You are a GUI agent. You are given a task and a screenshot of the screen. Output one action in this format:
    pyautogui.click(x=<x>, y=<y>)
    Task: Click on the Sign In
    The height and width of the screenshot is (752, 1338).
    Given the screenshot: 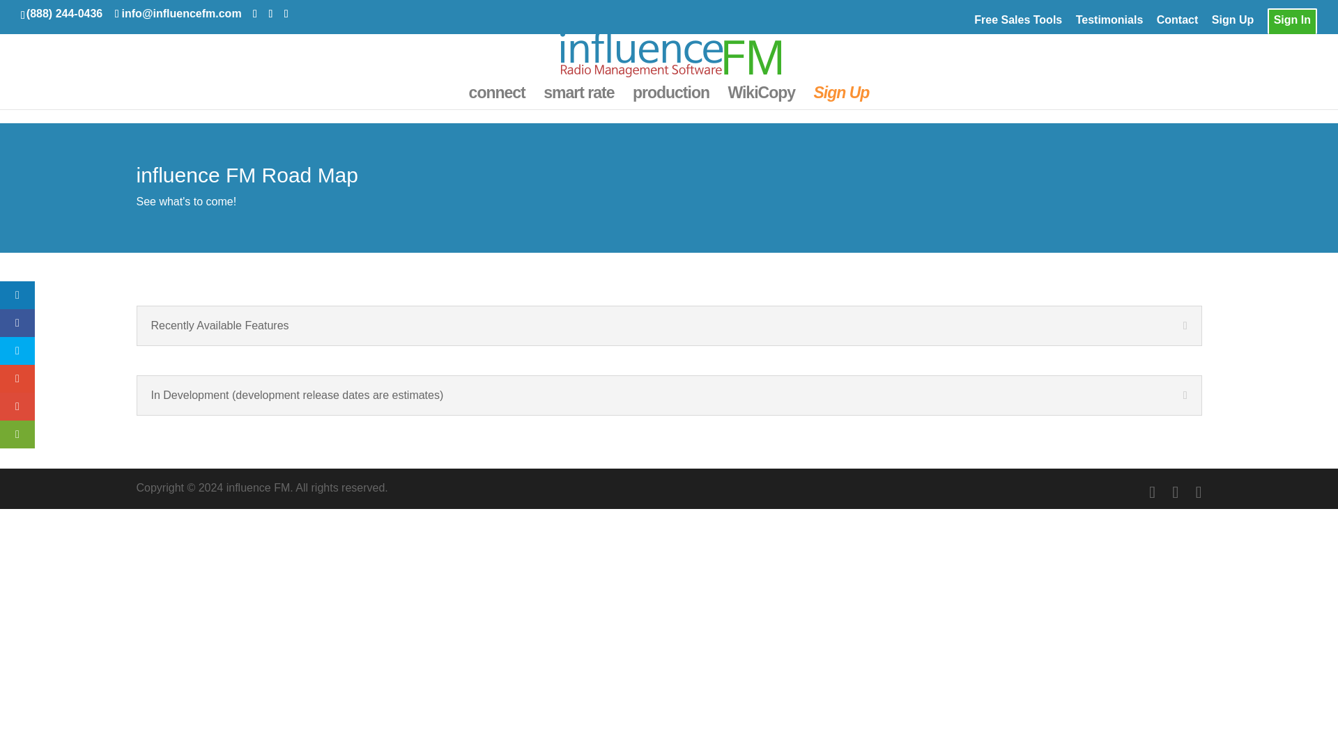 What is the action you would take?
    pyautogui.click(x=1292, y=24)
    